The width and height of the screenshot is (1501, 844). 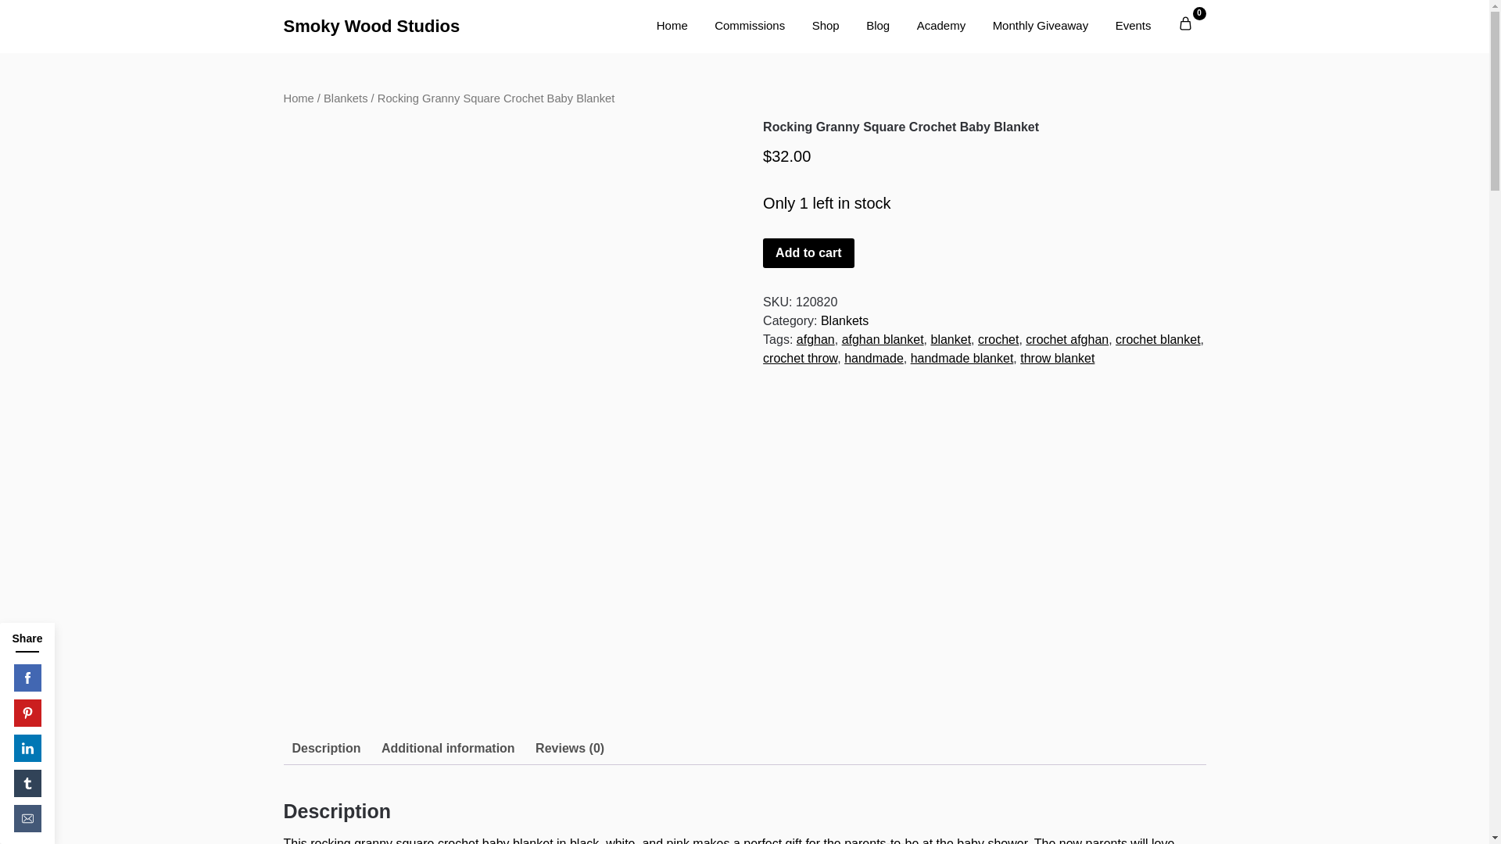 I want to click on Blankets, so click(x=346, y=98).